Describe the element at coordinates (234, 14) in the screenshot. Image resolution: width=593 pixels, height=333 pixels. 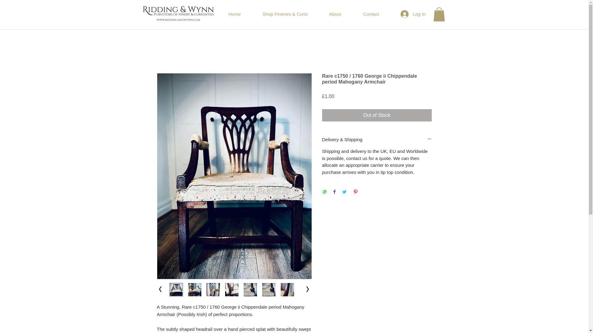
I see `Home` at that location.